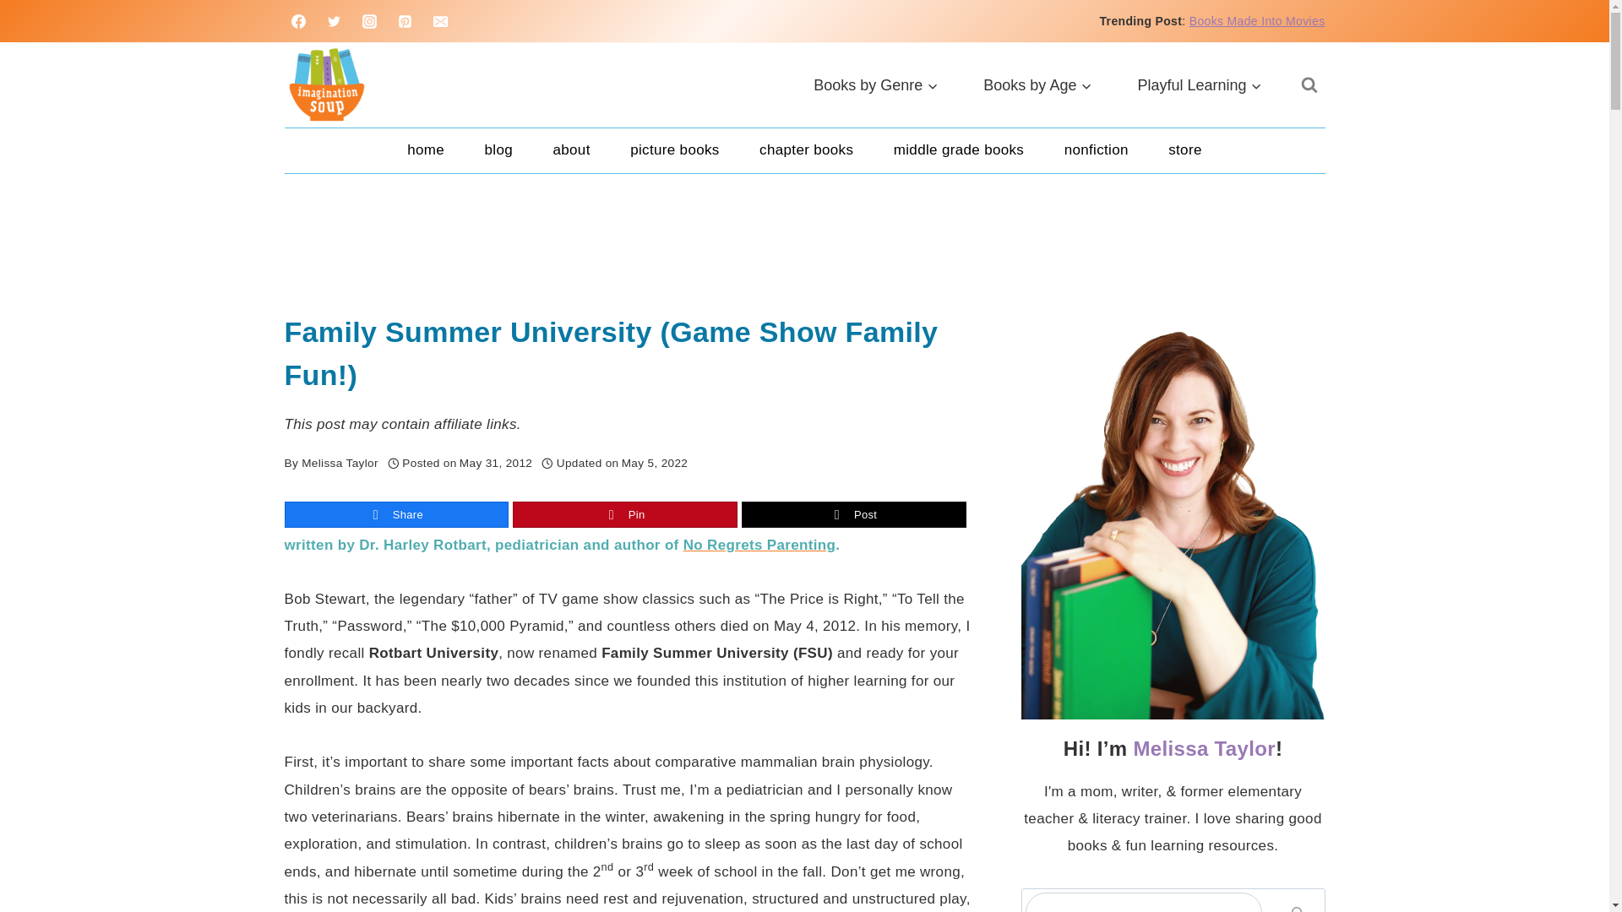 The height and width of the screenshot is (912, 1622). Describe the element at coordinates (875, 84) in the screenshot. I see `Books by Genre` at that location.